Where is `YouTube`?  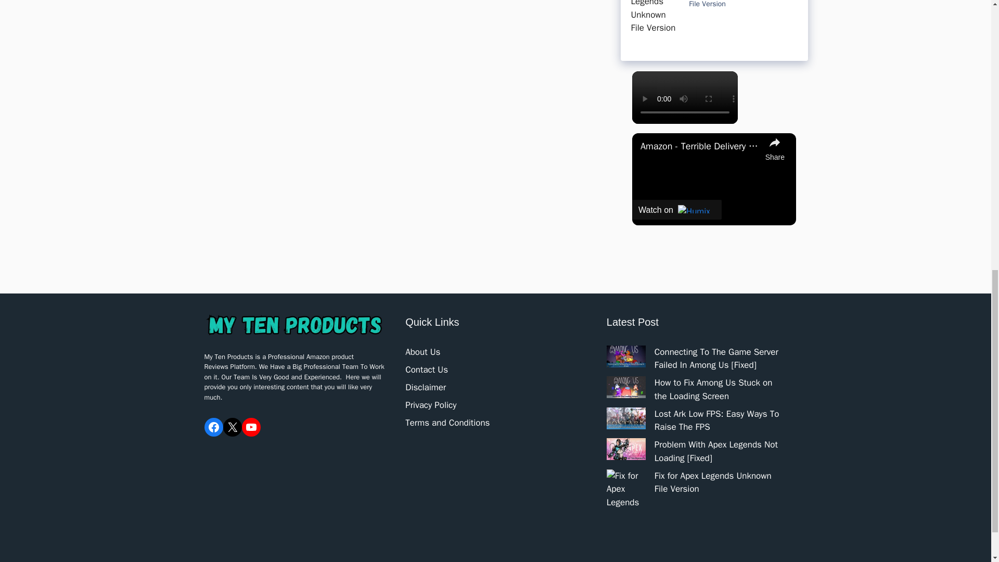 YouTube is located at coordinates (251, 427).